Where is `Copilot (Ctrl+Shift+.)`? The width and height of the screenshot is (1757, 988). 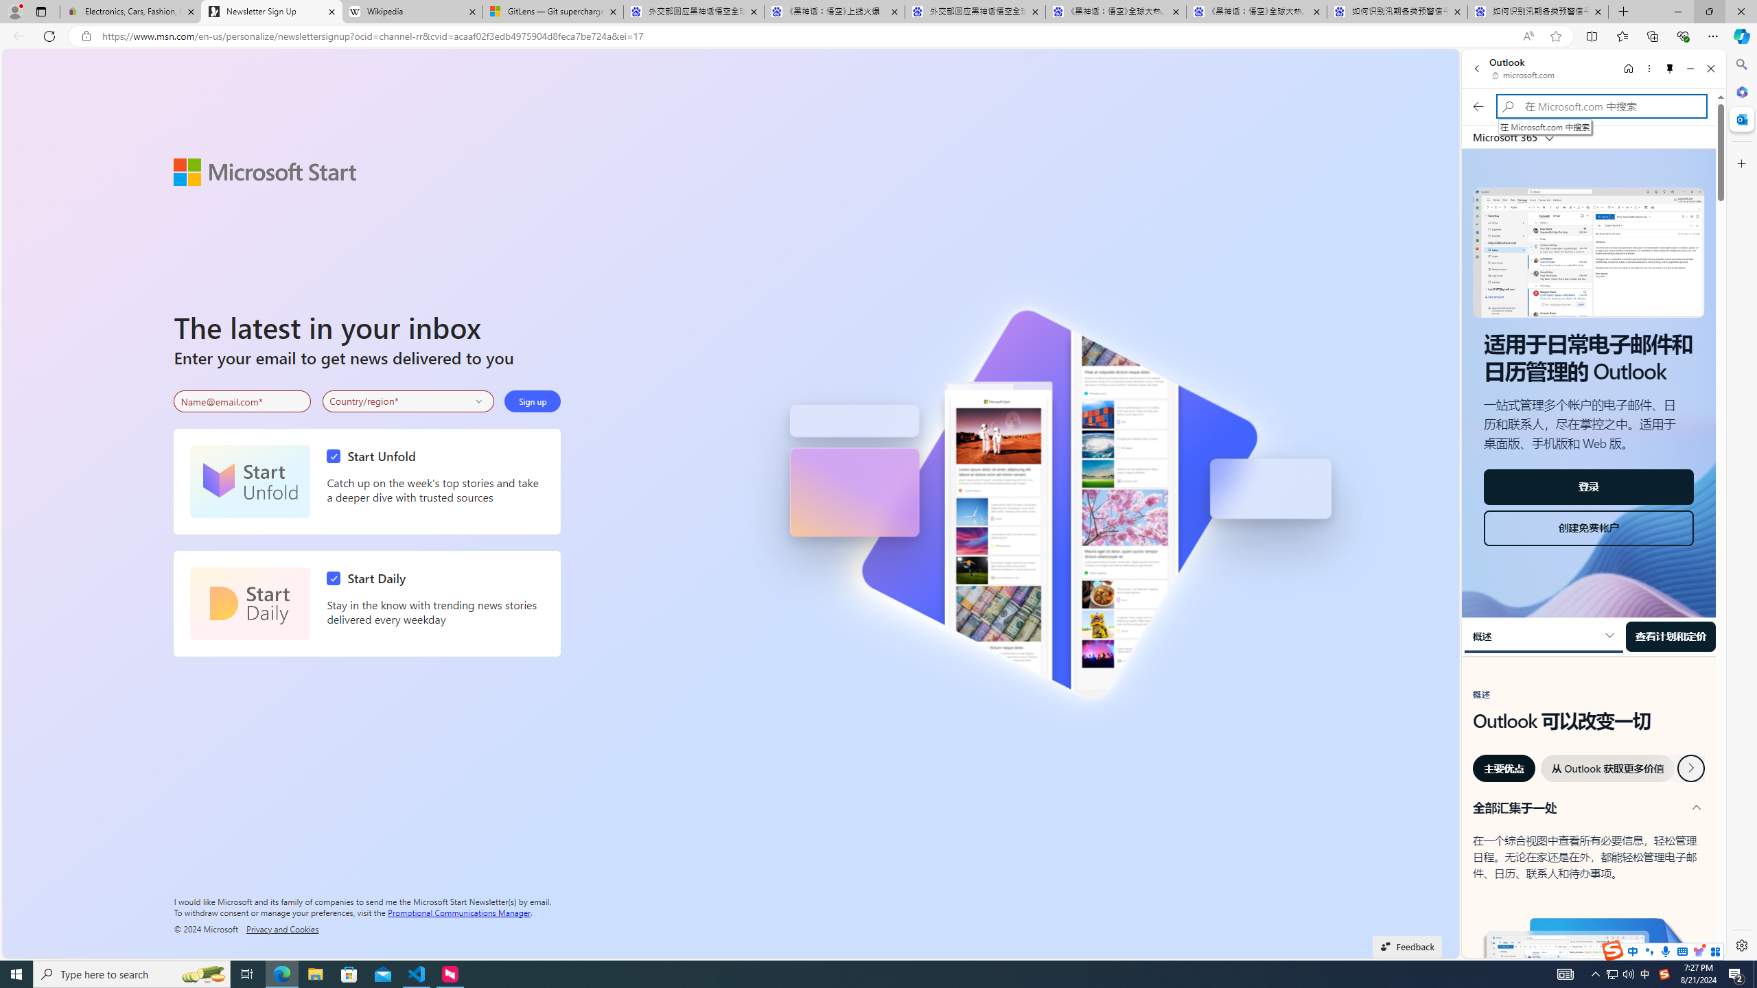 Copilot (Ctrl+Shift+.) is located at coordinates (1741, 36).